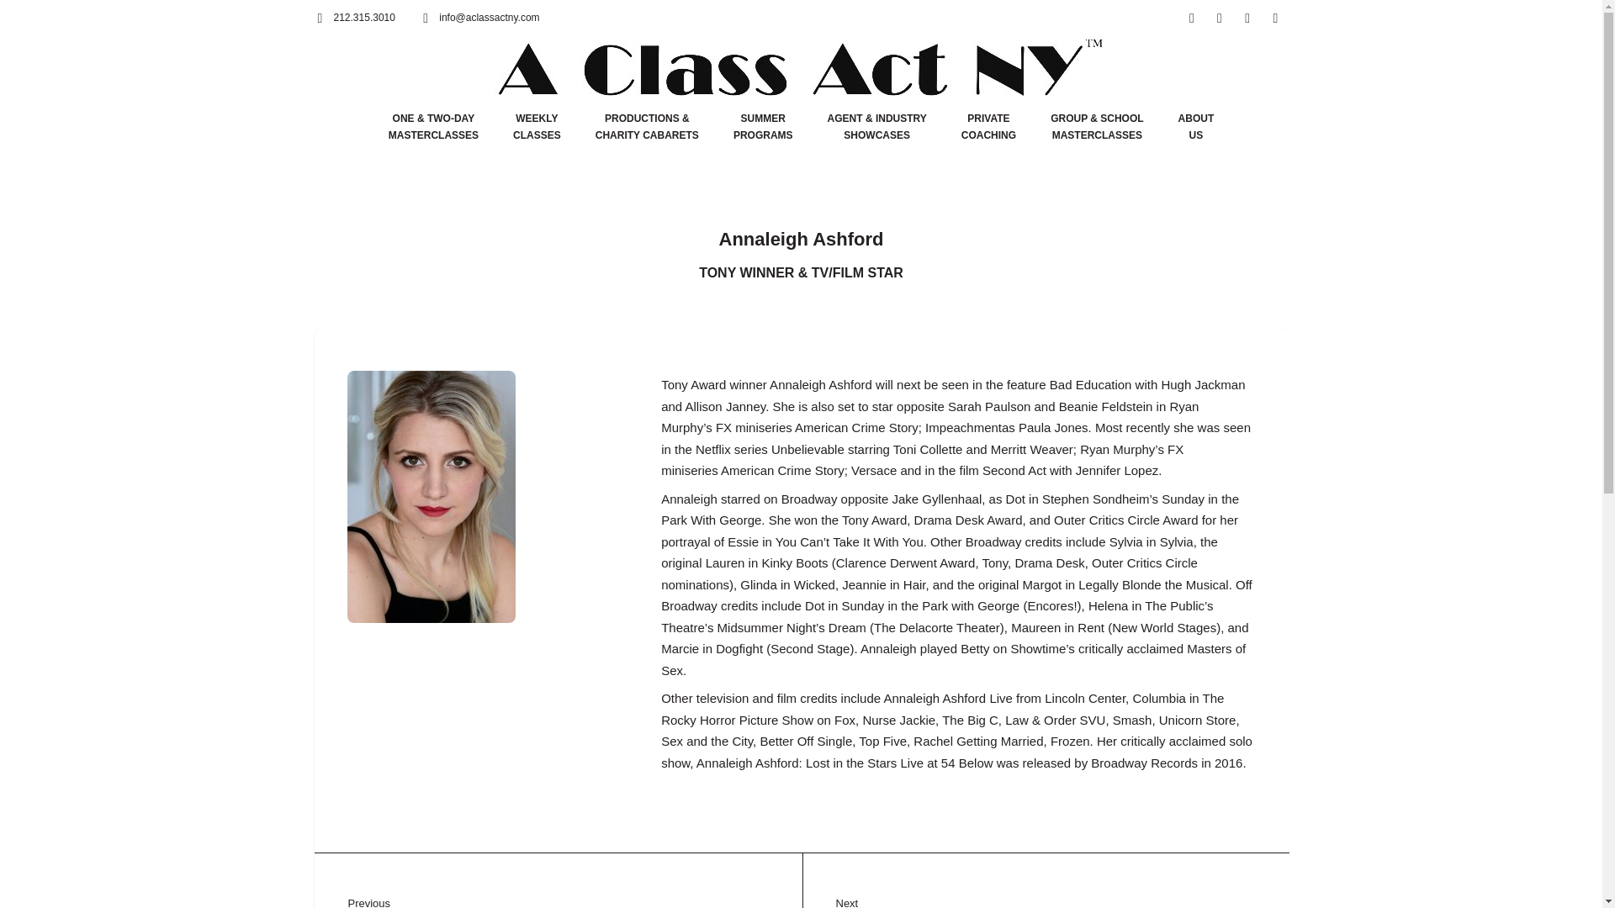 The image size is (1615, 908). I want to click on YouTube, so click(1196, 126).